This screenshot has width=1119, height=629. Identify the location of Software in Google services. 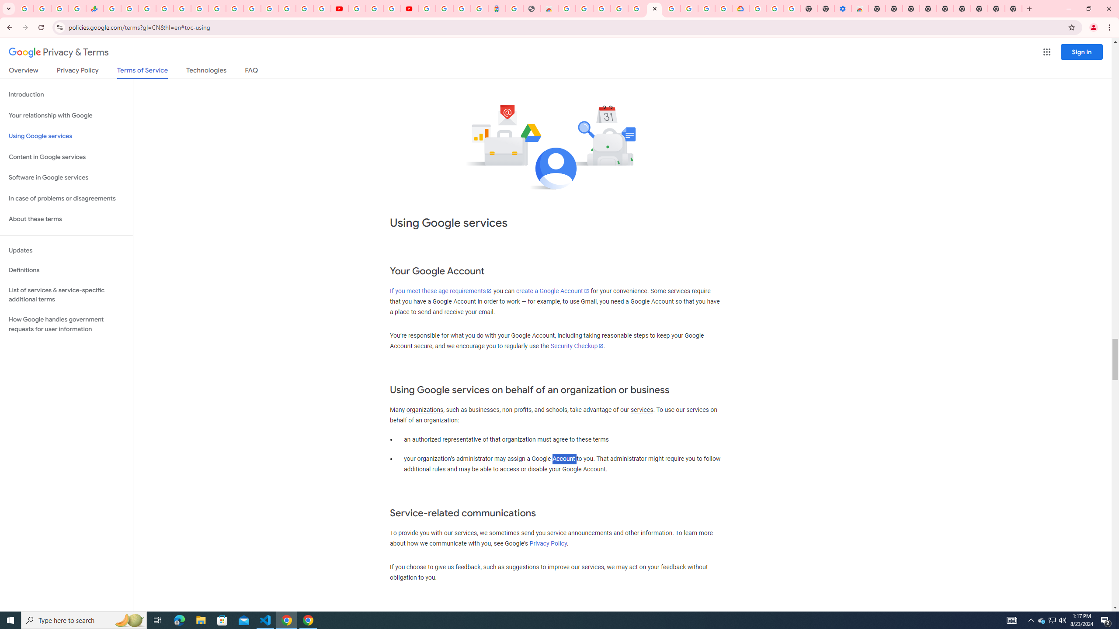
(66, 177).